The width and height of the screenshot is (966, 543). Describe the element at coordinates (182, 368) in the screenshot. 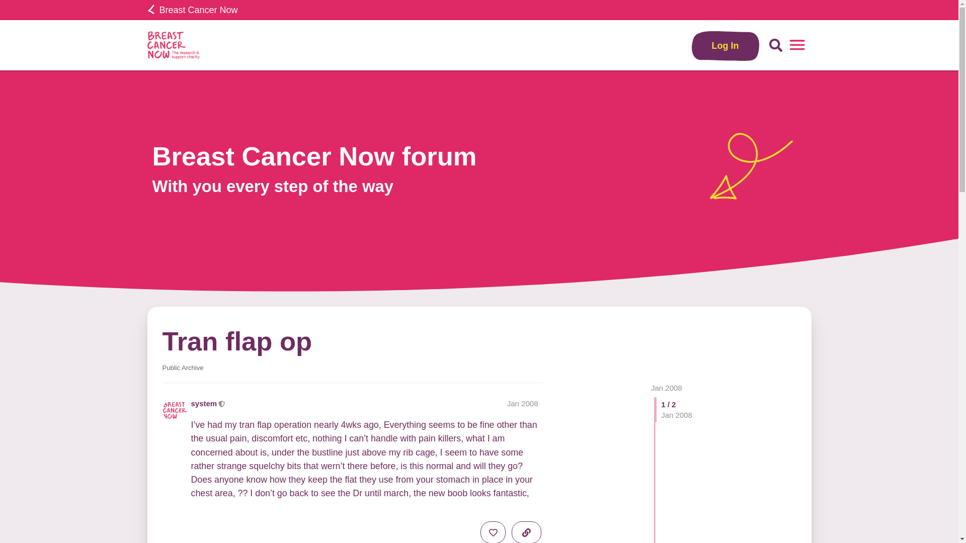

I see `Archived posts which are available to view.` at that location.